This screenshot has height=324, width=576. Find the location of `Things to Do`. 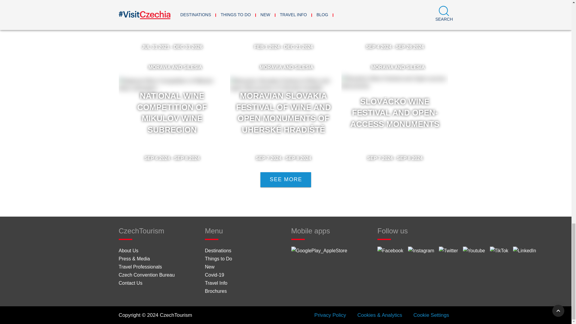

Things to Do is located at coordinates (218, 259).